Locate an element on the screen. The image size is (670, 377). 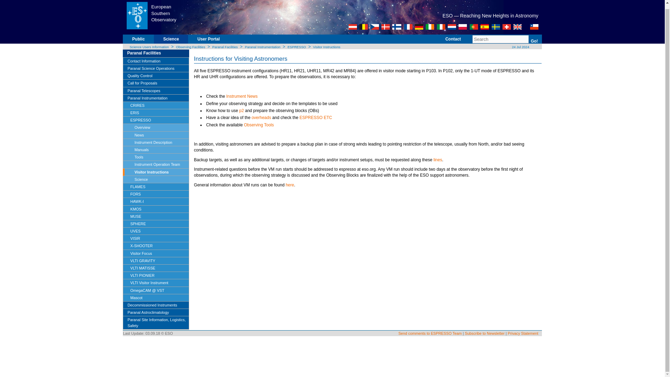
Austria is located at coordinates (352, 27).